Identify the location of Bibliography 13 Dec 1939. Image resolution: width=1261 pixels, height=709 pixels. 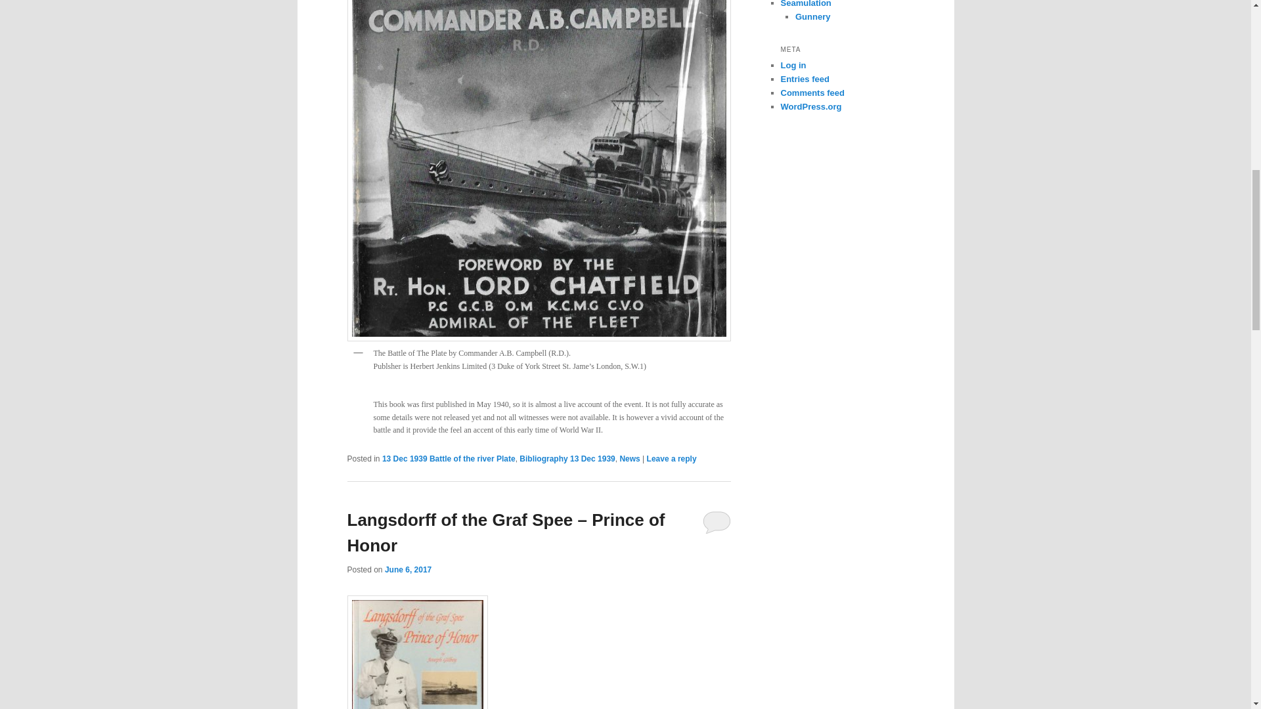
(567, 459).